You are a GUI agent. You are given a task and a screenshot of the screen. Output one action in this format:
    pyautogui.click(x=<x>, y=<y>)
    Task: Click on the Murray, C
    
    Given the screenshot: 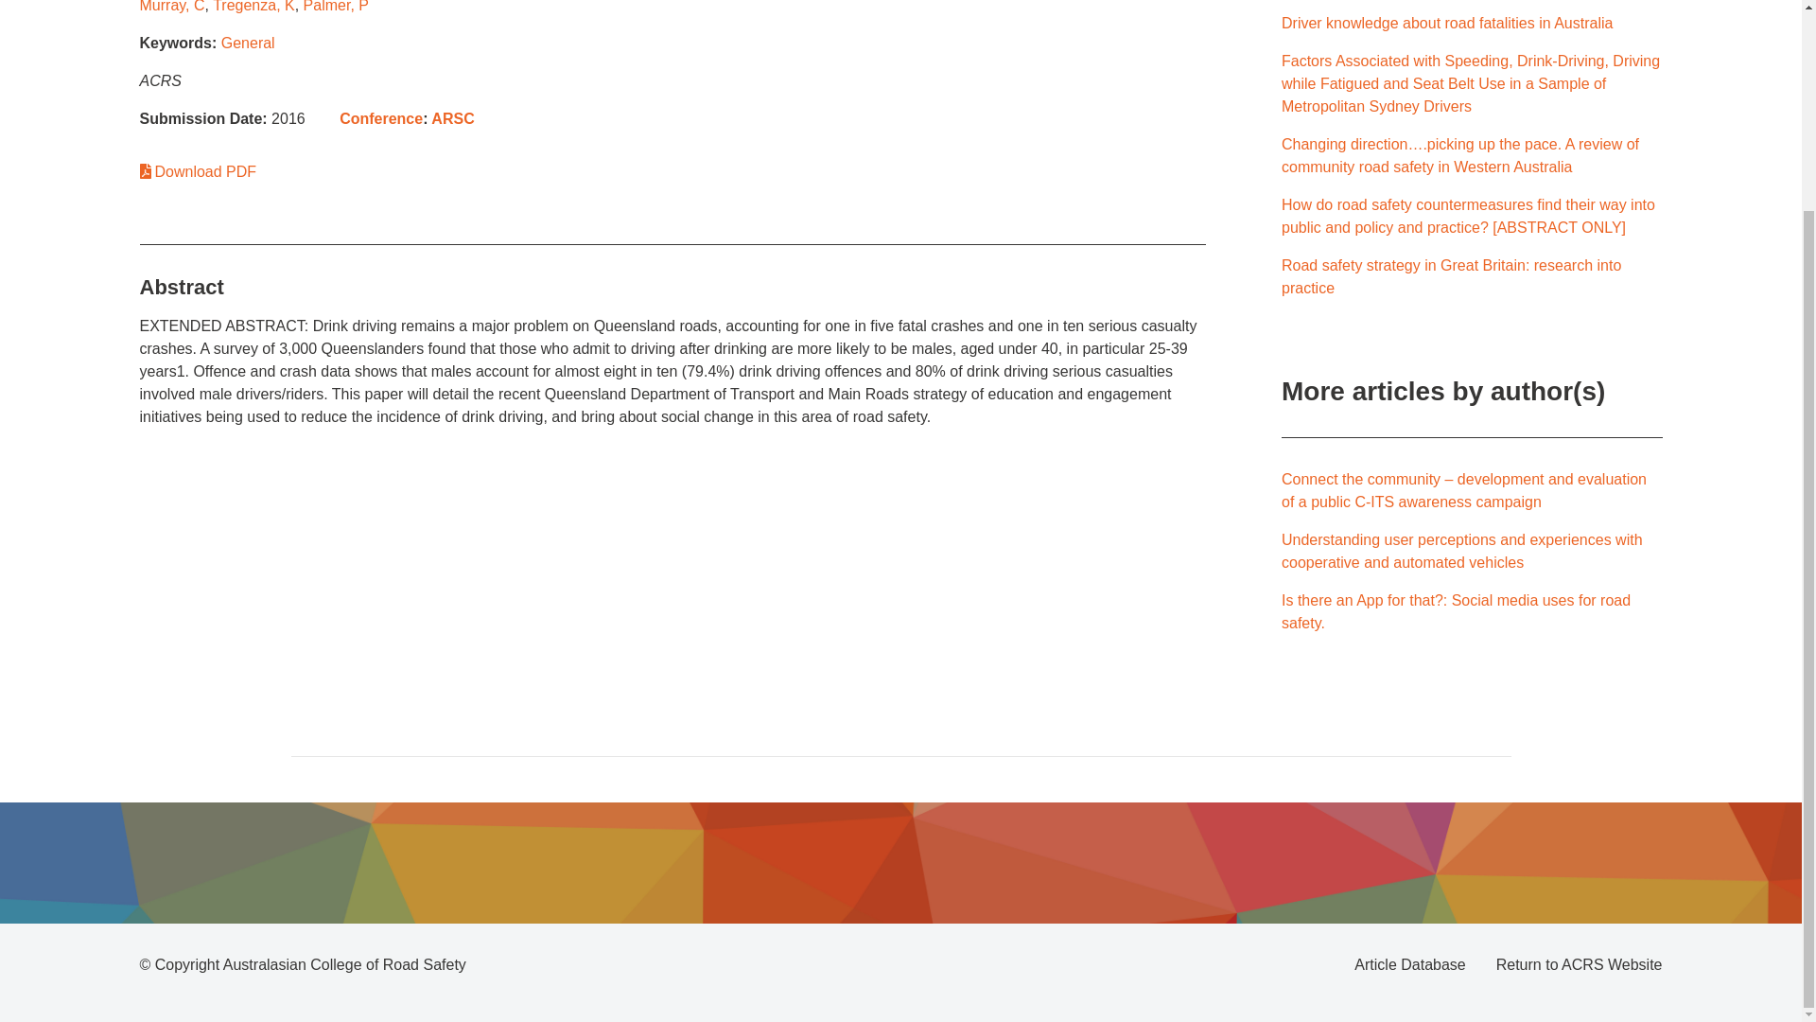 What is the action you would take?
    pyautogui.click(x=172, y=7)
    